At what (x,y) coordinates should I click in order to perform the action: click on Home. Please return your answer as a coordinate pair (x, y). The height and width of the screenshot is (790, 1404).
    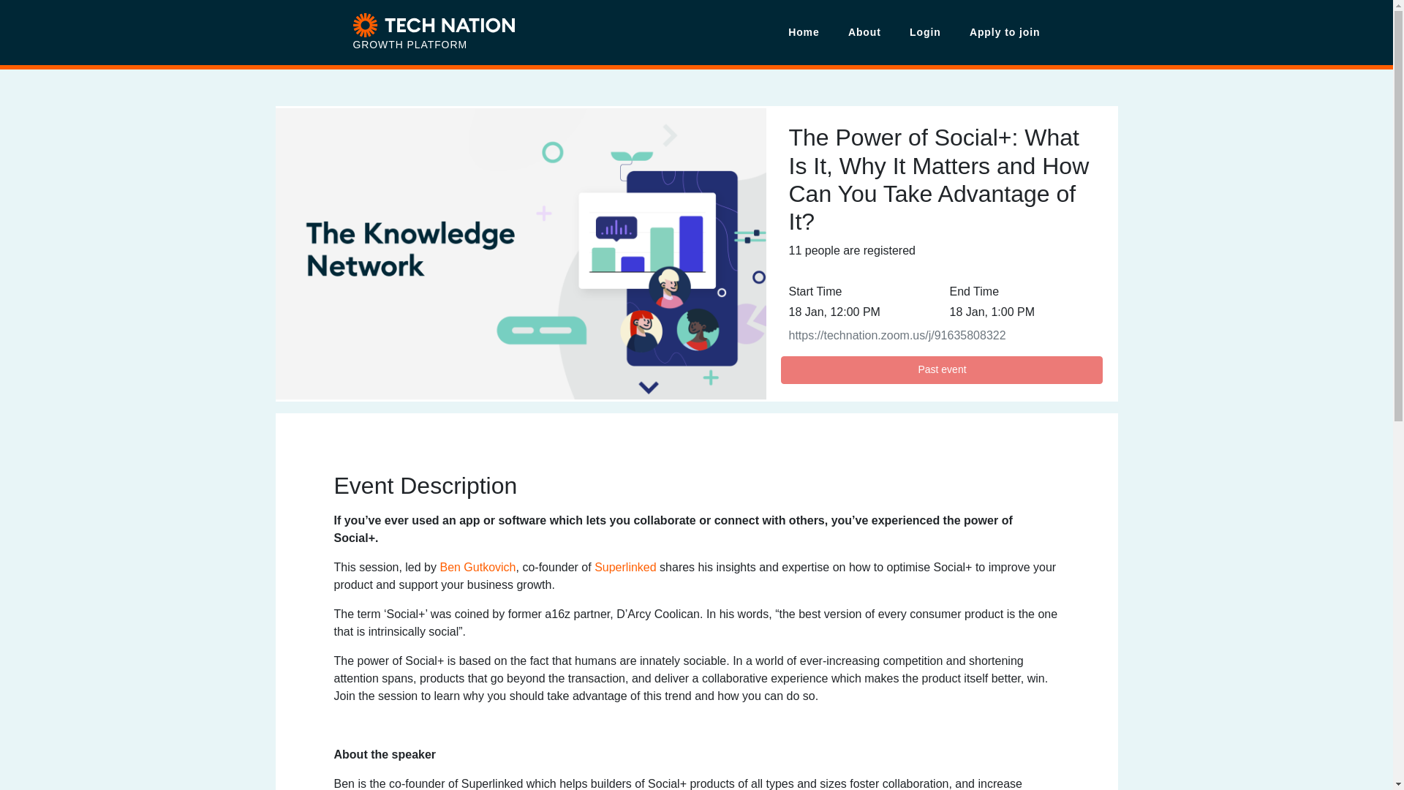
    Looking at the image, I should click on (804, 32).